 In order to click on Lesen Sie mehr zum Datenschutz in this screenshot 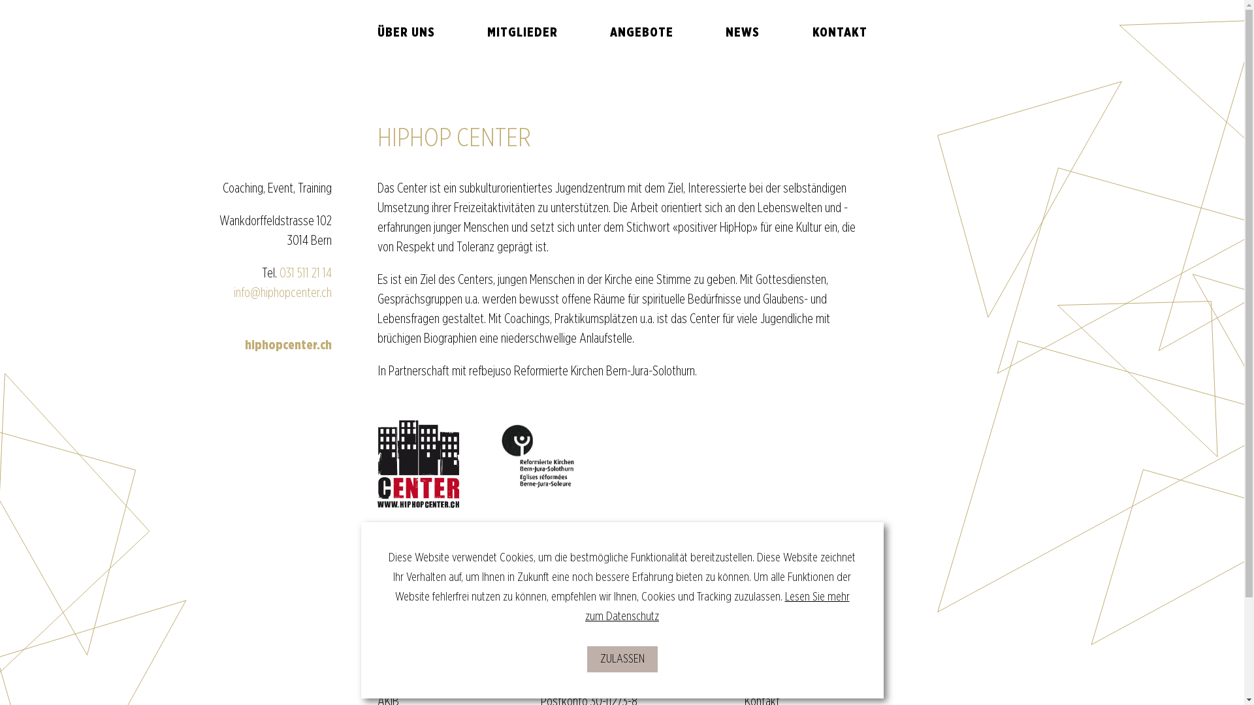, I will do `click(717, 607)`.